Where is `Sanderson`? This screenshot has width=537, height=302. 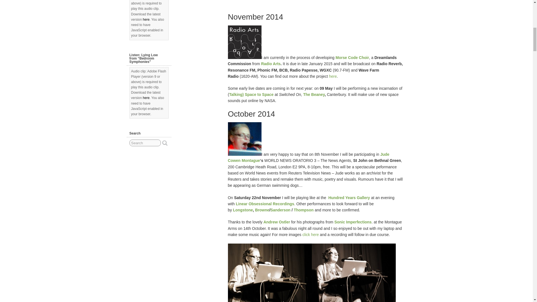
Sanderson is located at coordinates (280, 210).